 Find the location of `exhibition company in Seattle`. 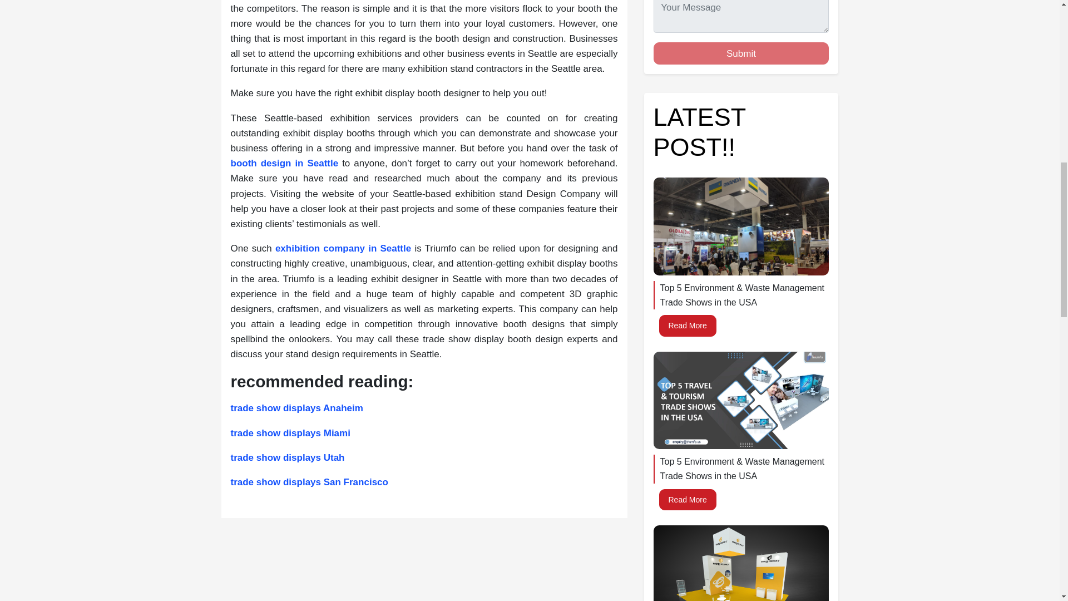

exhibition company in Seattle is located at coordinates (343, 248).